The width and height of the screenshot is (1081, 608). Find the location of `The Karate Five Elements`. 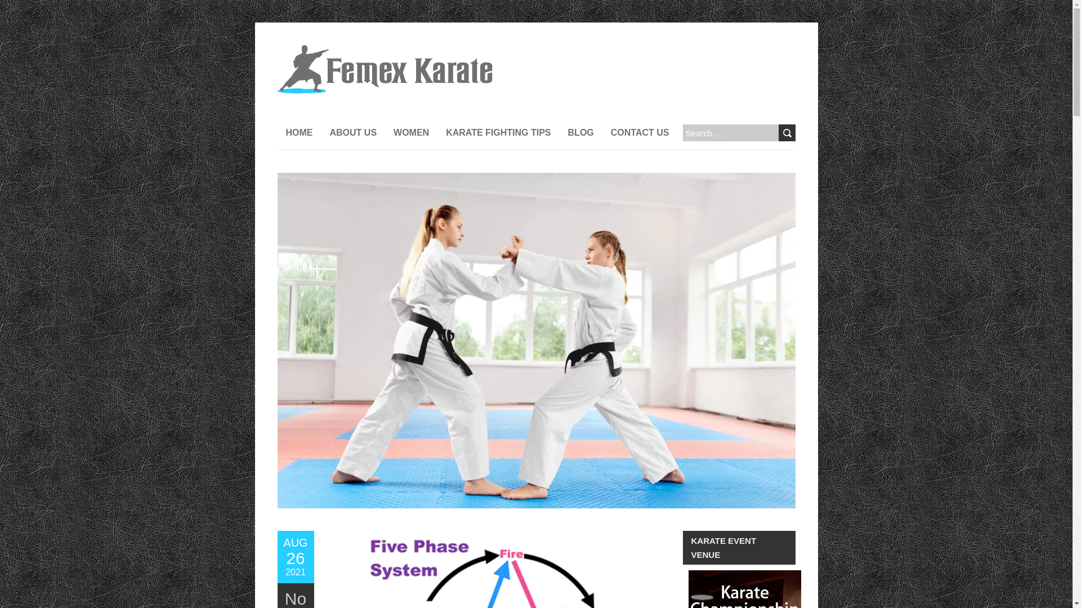

The Karate Five Elements is located at coordinates (295, 557).